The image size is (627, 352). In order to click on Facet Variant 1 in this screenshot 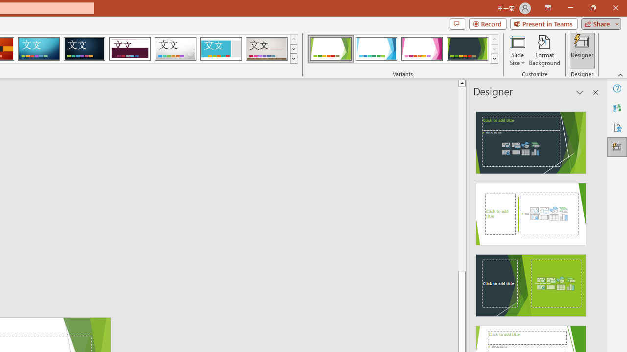, I will do `click(330, 49)`.